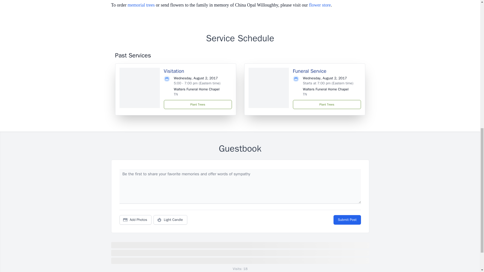 The height and width of the screenshot is (272, 484). I want to click on flower store, so click(320, 5).